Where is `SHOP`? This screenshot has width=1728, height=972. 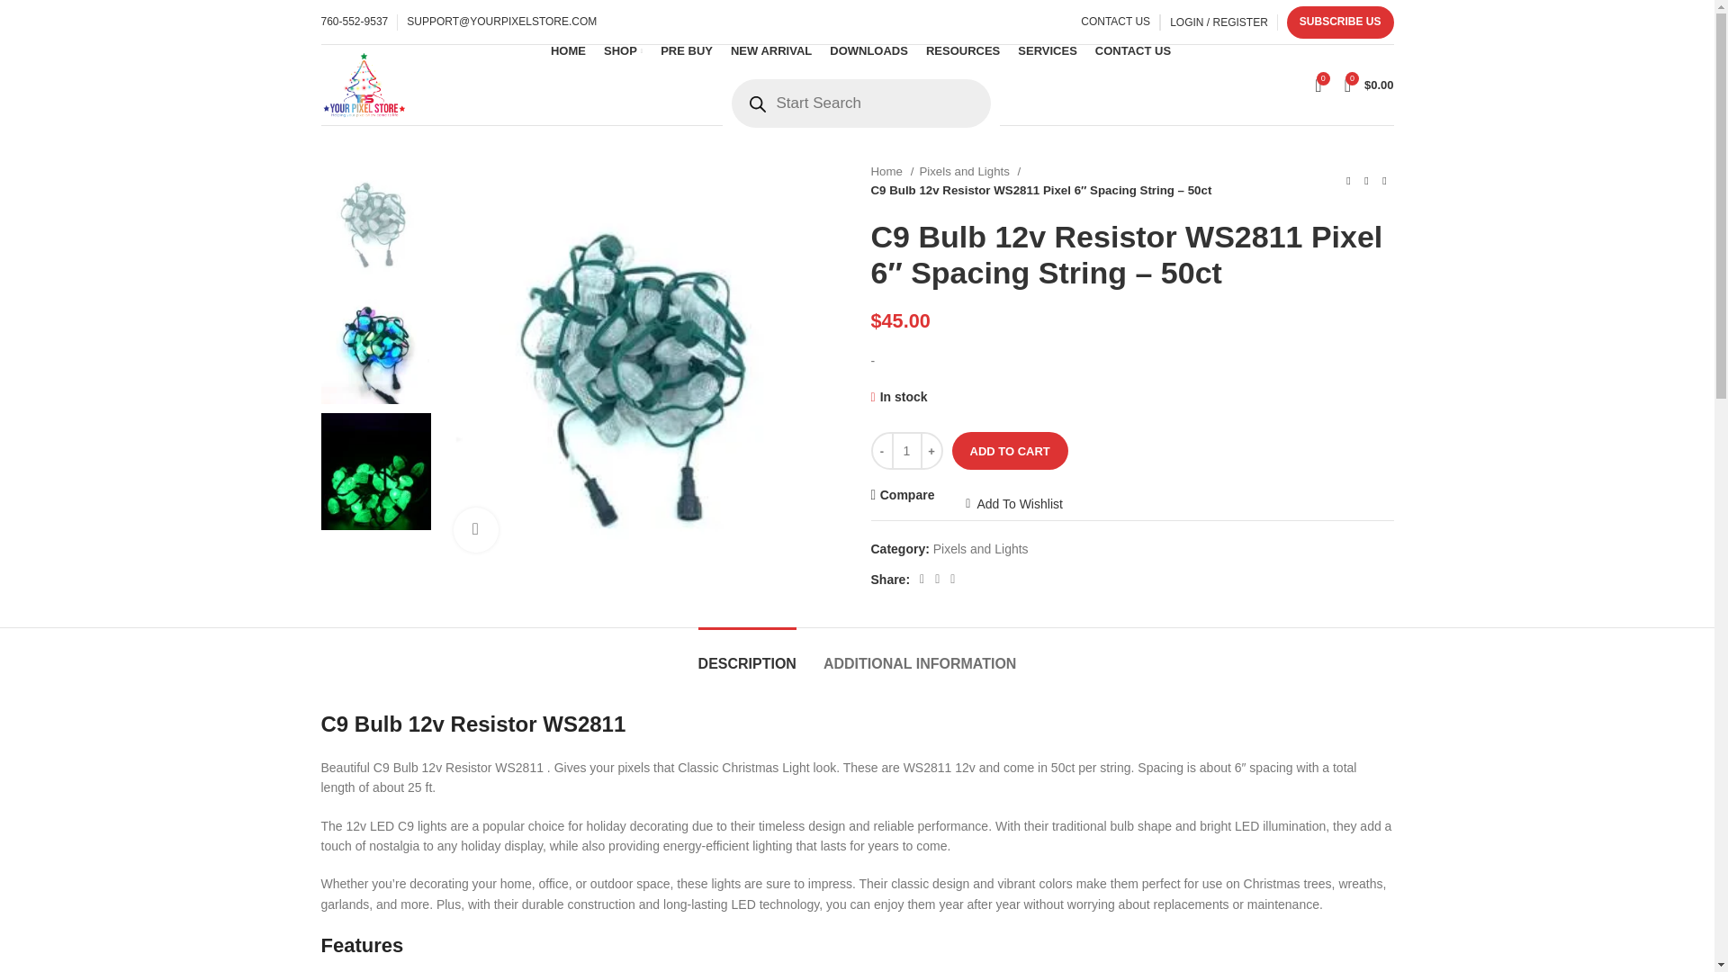 SHOP is located at coordinates (623, 50).